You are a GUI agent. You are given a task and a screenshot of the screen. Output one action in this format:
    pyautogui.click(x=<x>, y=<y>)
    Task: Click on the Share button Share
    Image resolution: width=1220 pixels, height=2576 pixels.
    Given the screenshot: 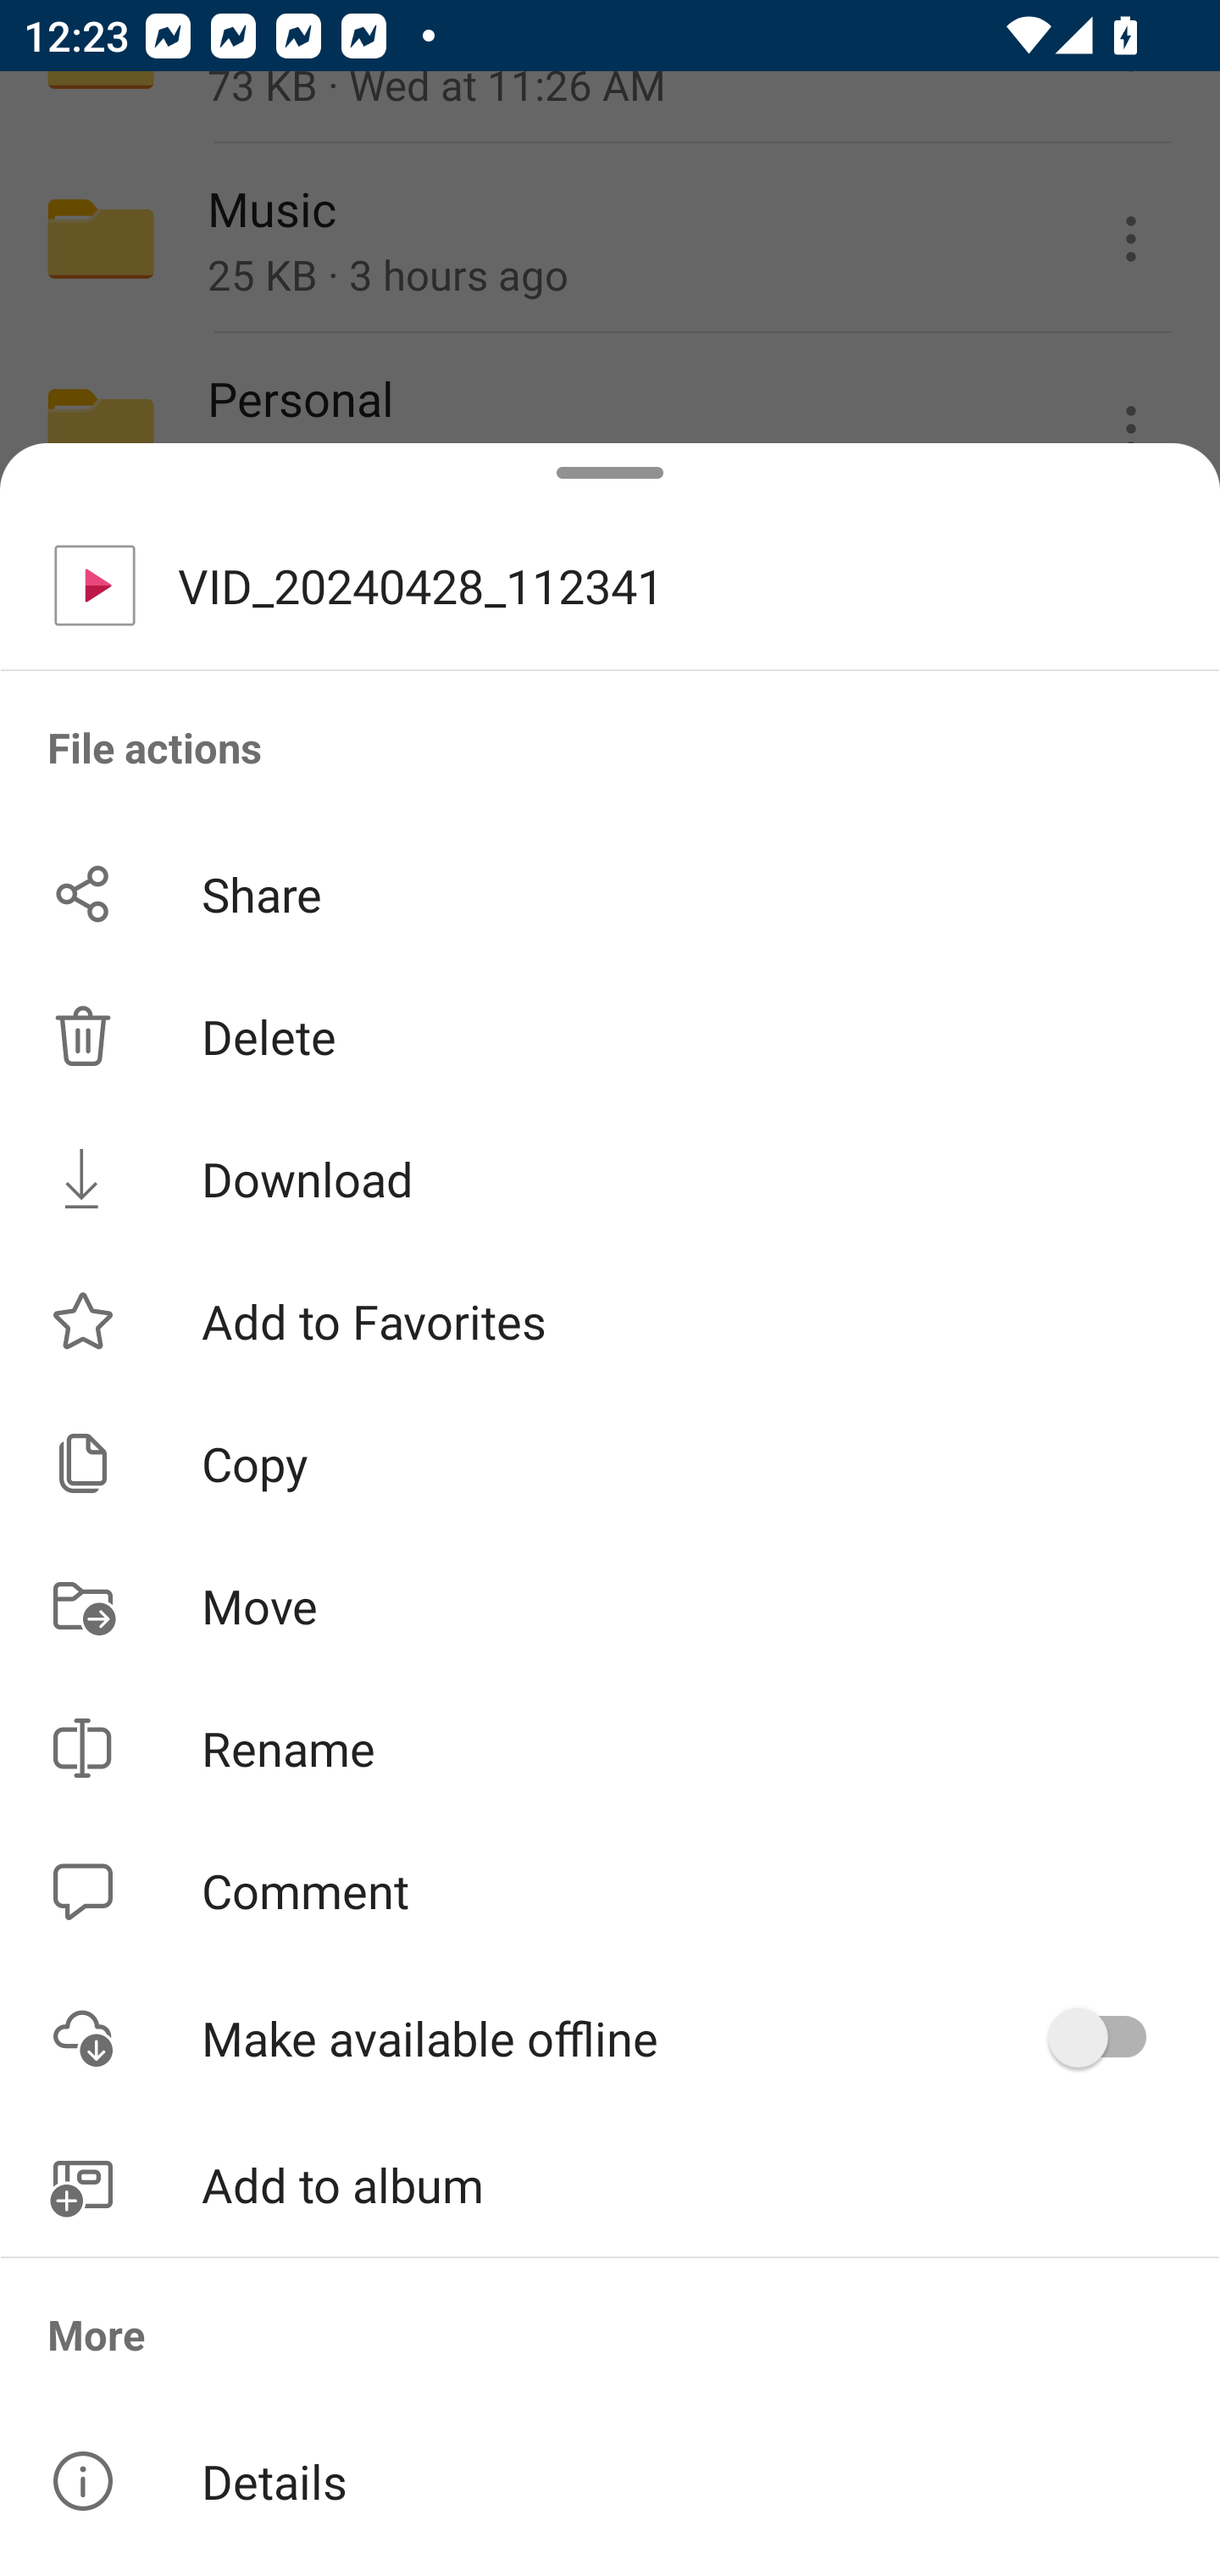 What is the action you would take?
    pyautogui.click(x=610, y=893)
    